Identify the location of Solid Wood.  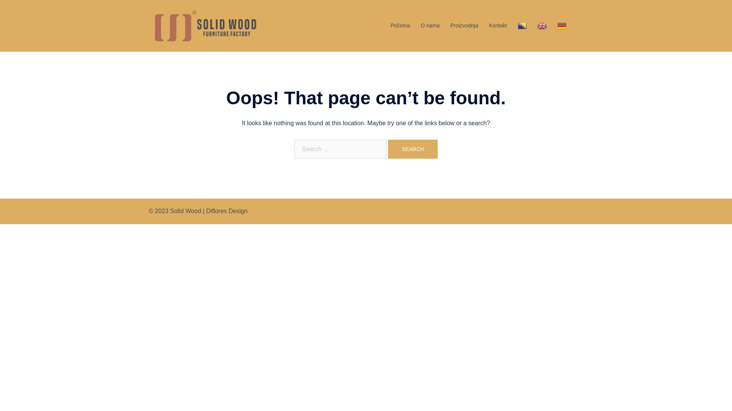
(205, 25).